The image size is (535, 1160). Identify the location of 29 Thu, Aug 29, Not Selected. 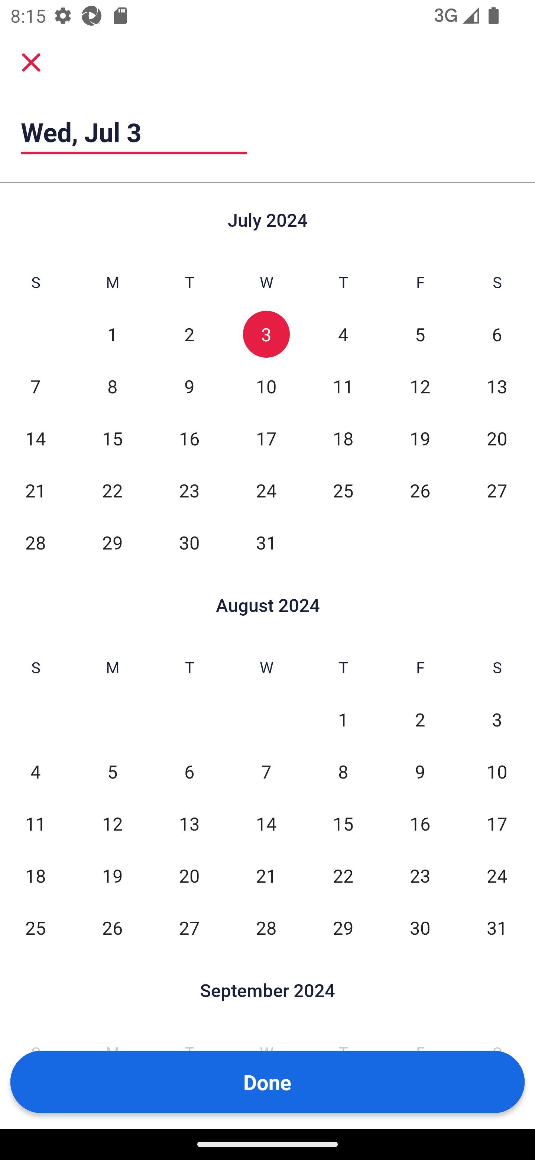
(343, 927).